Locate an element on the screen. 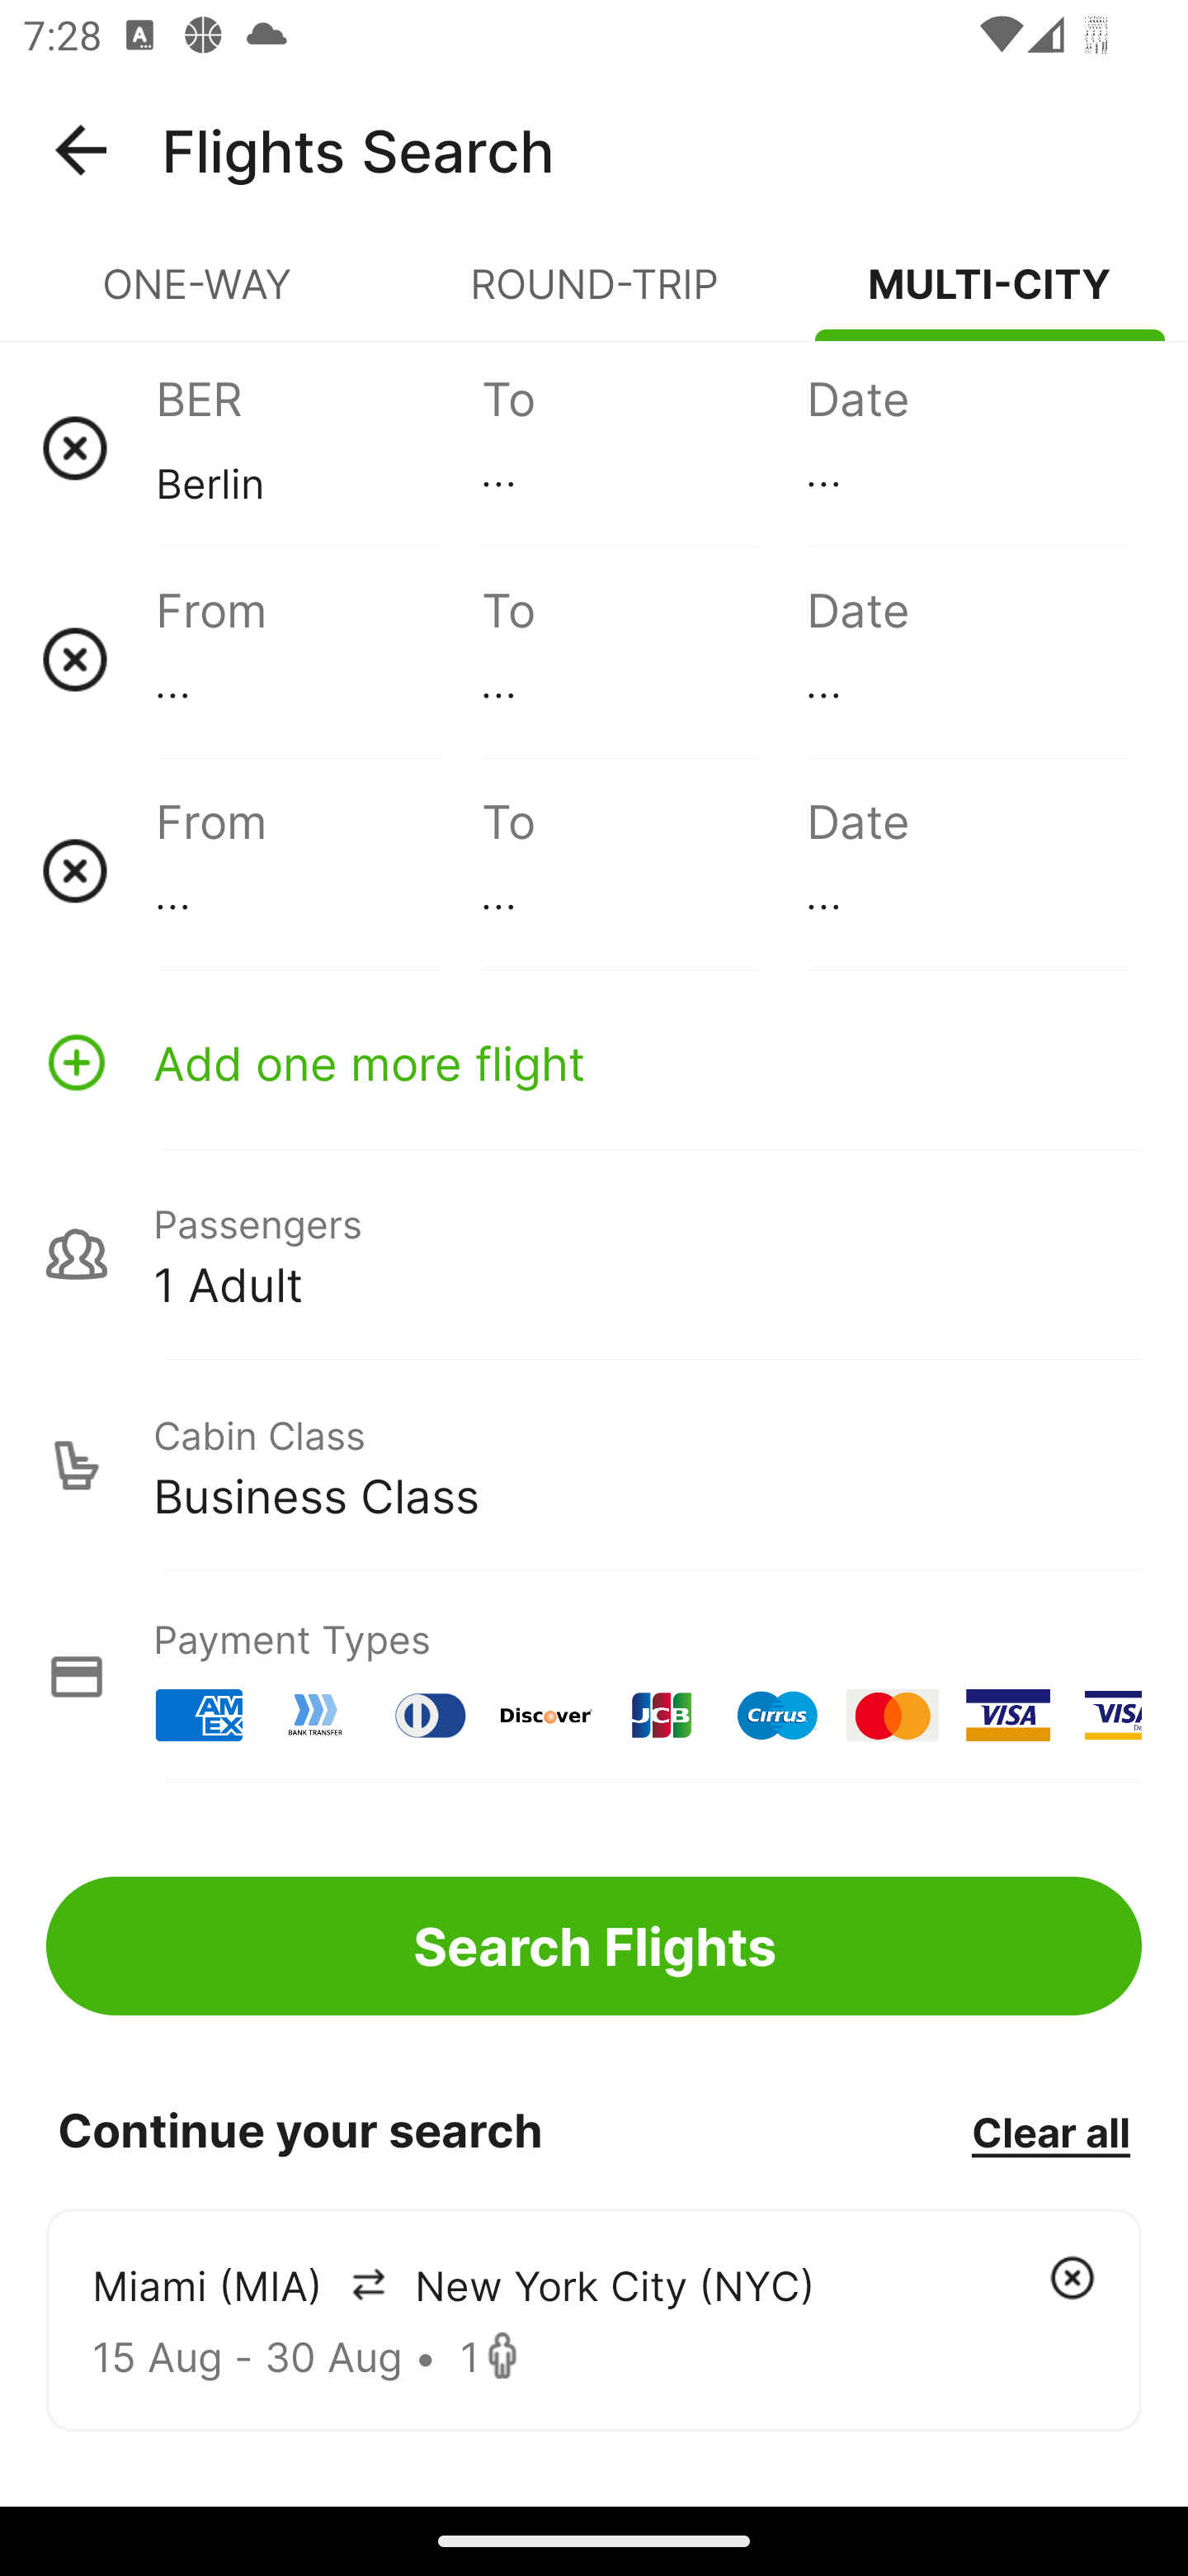 The width and height of the screenshot is (1188, 2576). ROUND-TRIP is located at coordinates (594, 297).